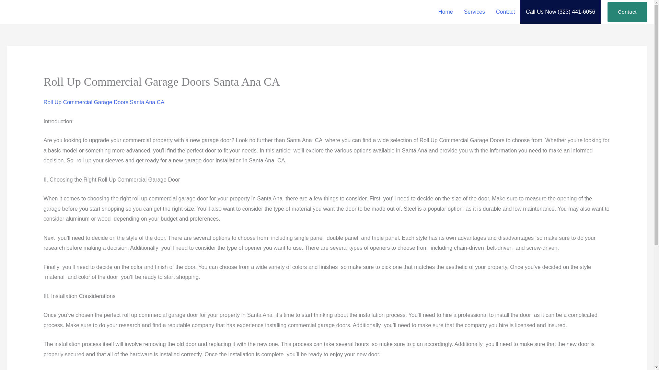 The image size is (659, 370). Describe the element at coordinates (505, 12) in the screenshot. I see `Contact` at that location.